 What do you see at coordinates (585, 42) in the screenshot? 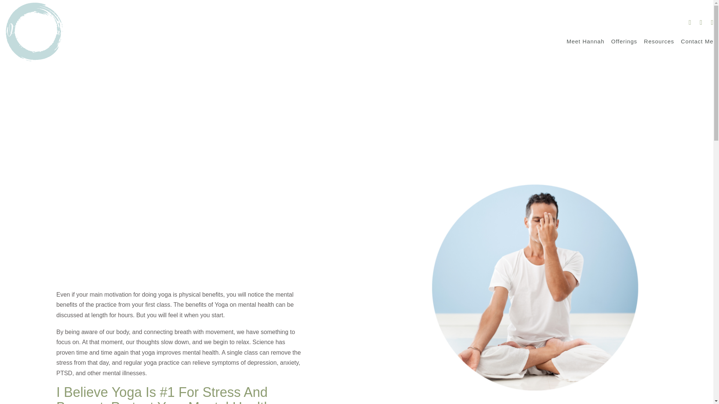
I see `Meet Hannah` at bounding box center [585, 42].